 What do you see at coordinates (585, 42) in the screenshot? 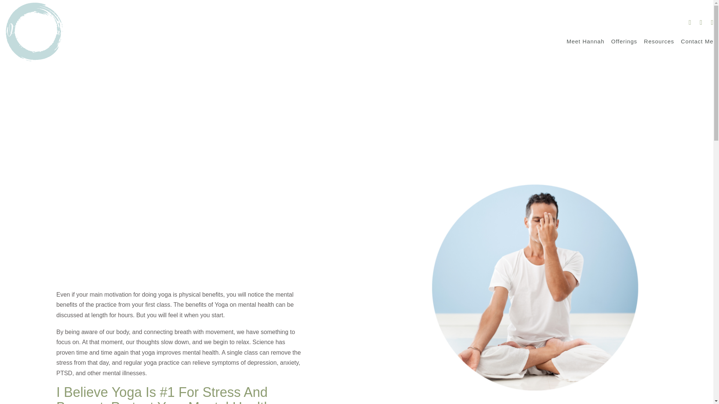
I see `Meet Hannah` at bounding box center [585, 42].